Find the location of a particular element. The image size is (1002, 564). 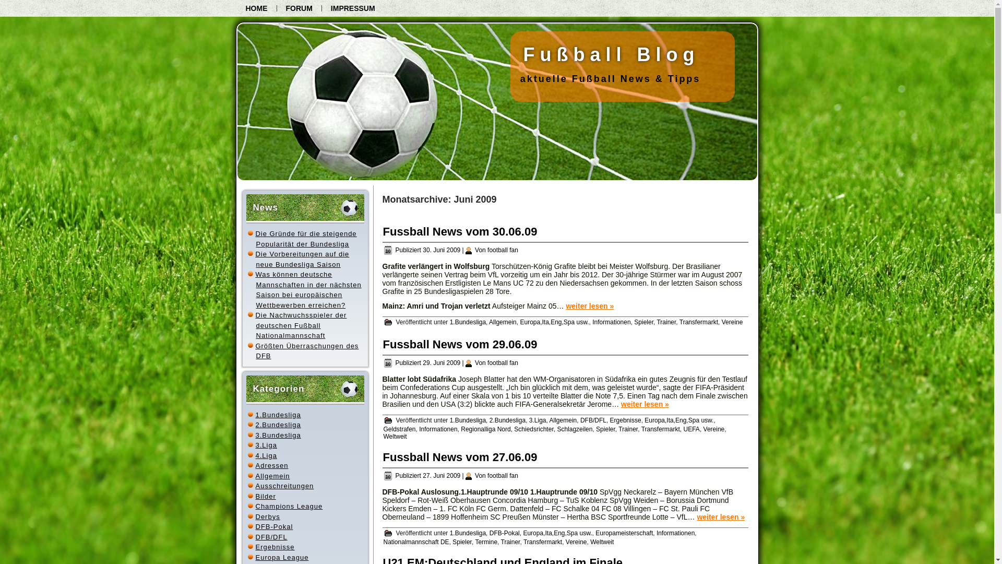

4.Liga is located at coordinates (266, 455).